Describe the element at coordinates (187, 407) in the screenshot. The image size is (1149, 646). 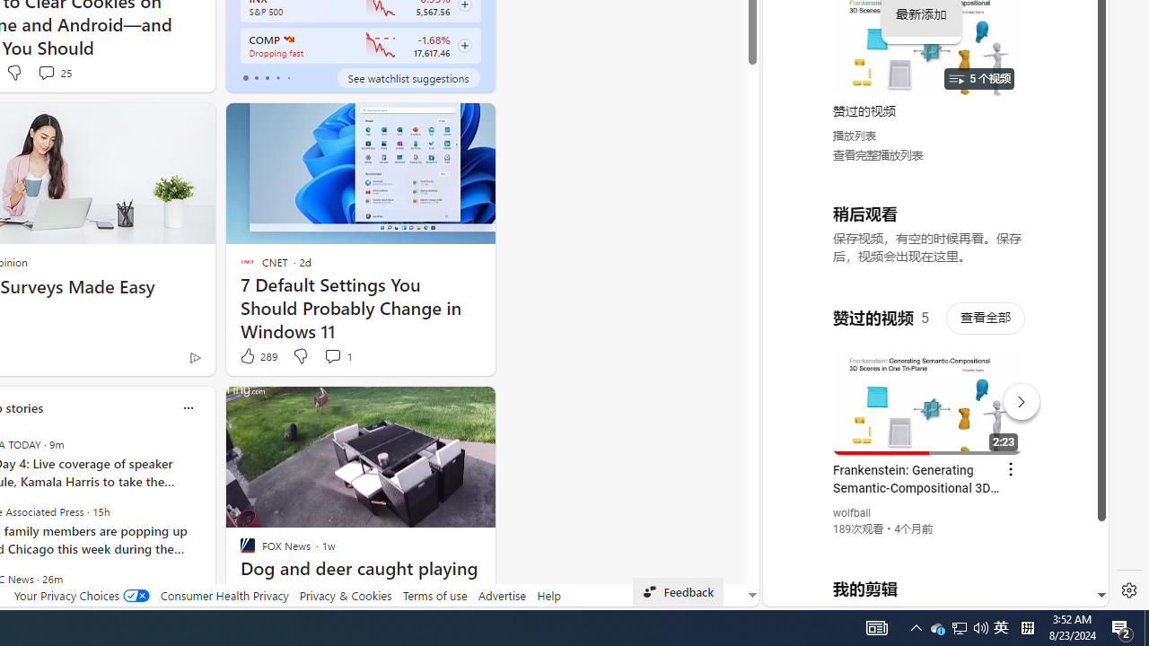
I see `Class: icon-img` at that location.